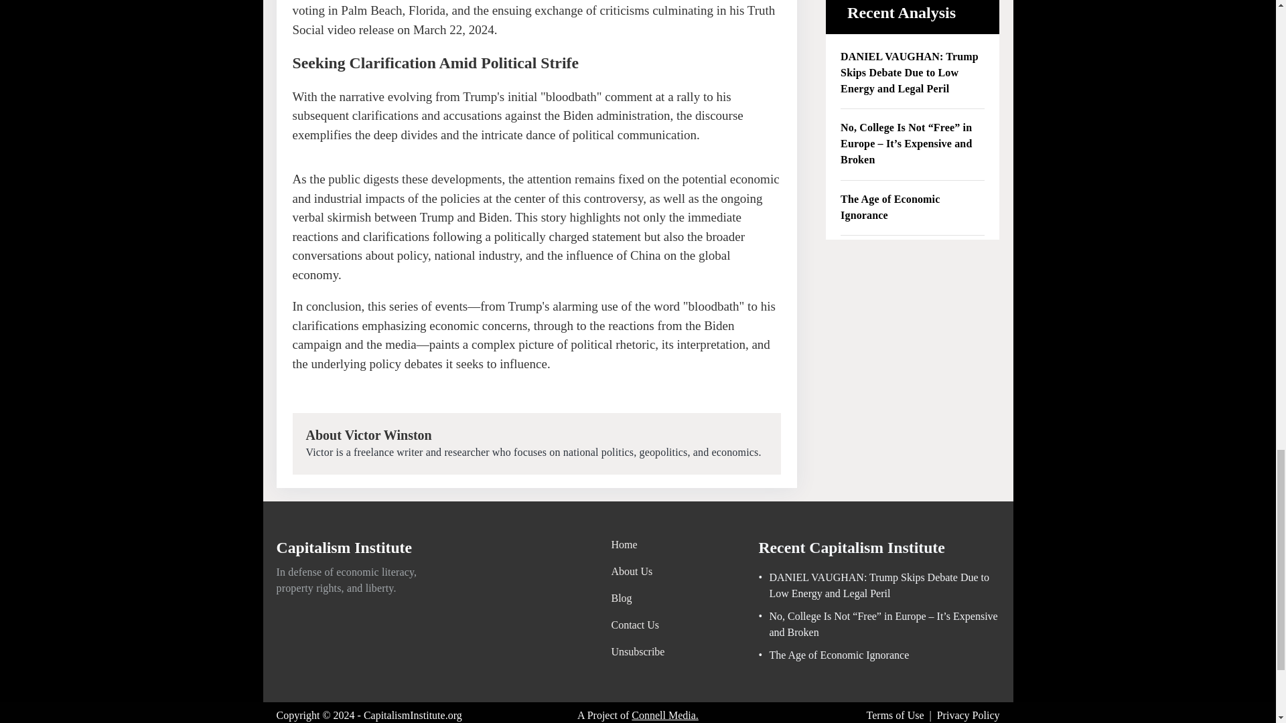 The image size is (1286, 723). I want to click on The Age of Economic Ignorance, so click(912, 208).